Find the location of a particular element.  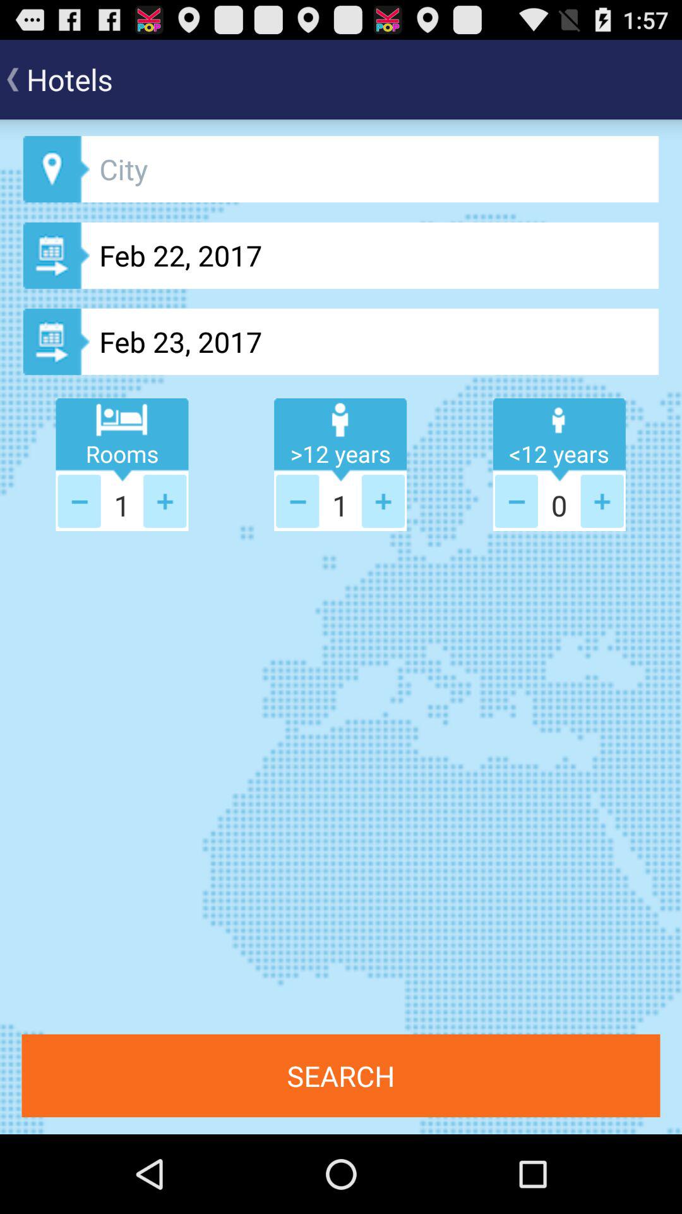

add page is located at coordinates (517, 501).